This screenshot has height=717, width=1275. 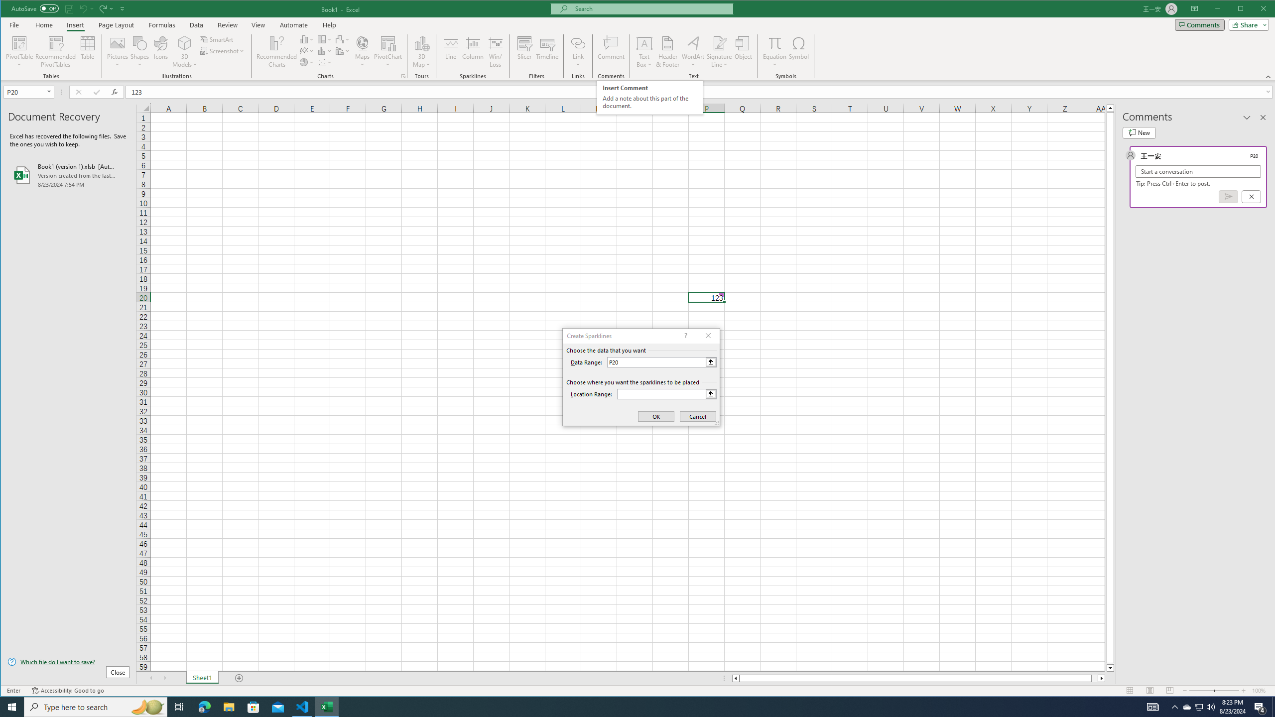 I want to click on PivotChart, so click(x=388, y=43).